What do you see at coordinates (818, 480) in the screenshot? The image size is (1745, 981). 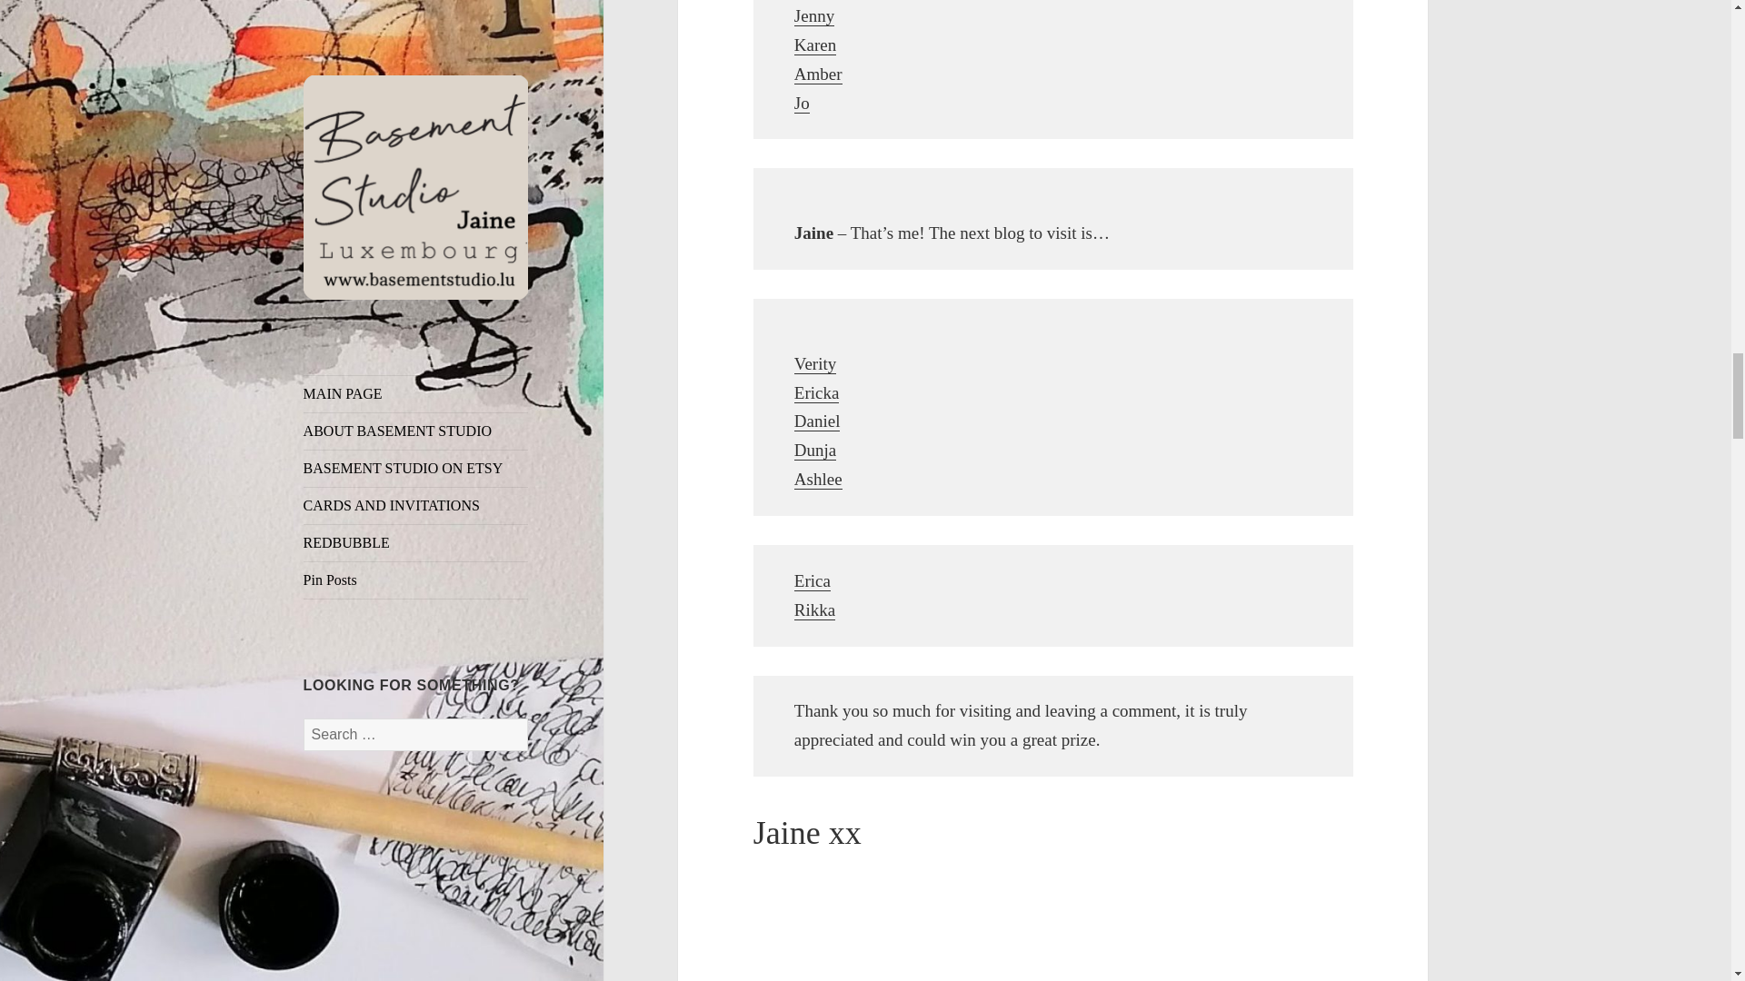 I see `Ashlee` at bounding box center [818, 480].